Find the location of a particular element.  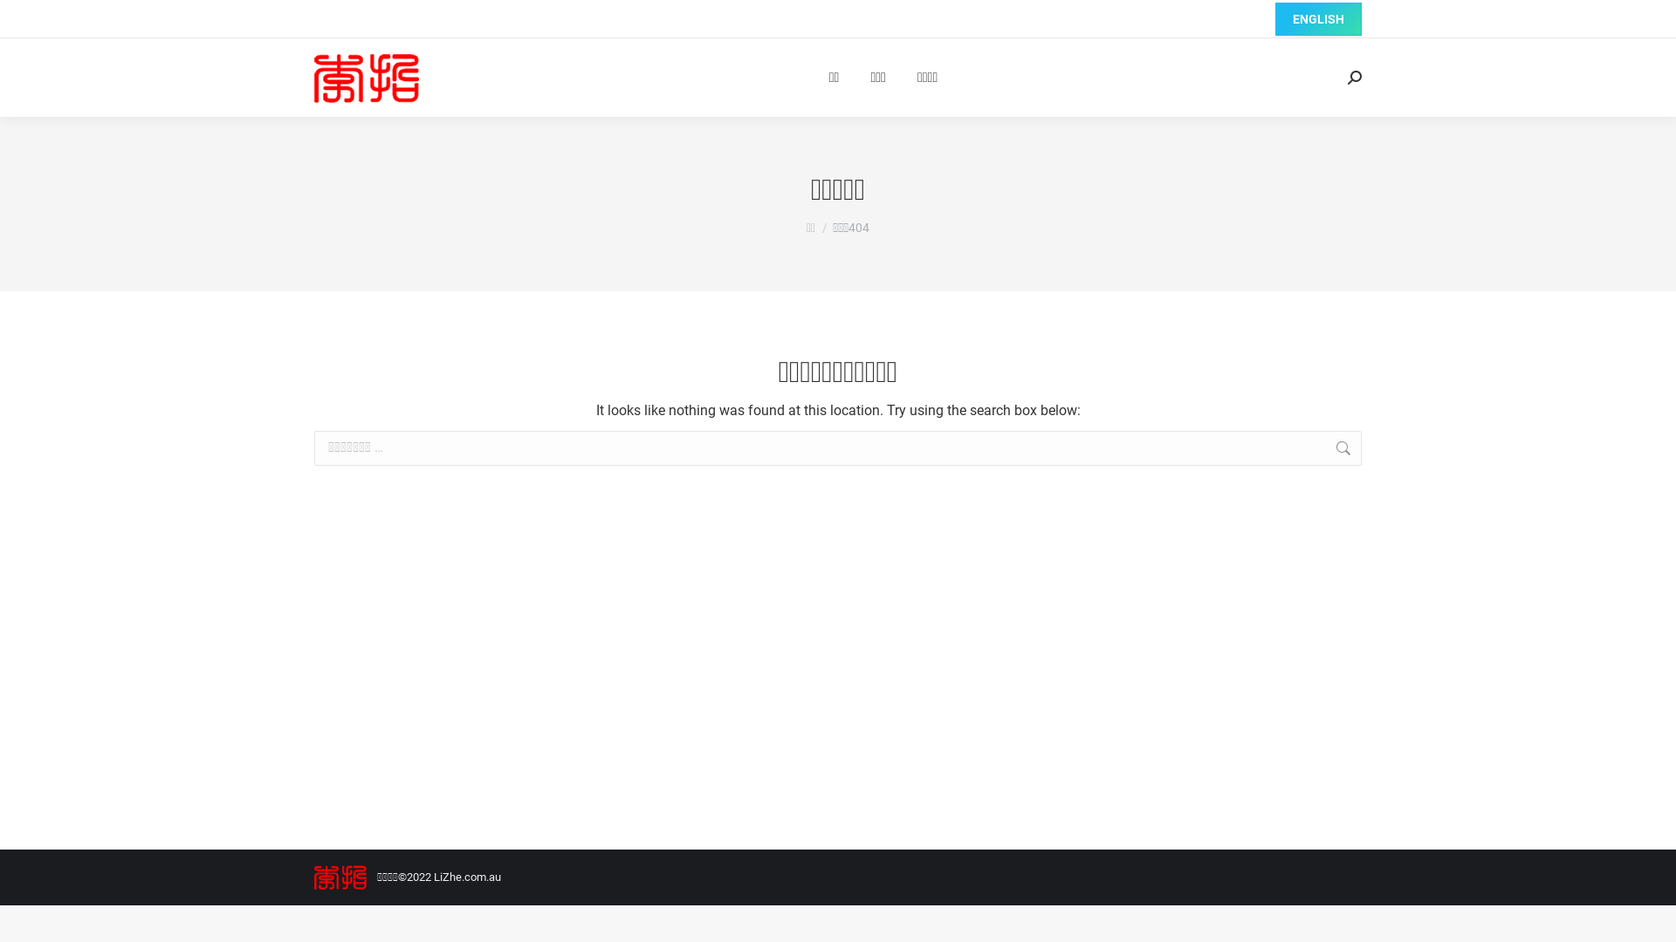

ENGLISH is located at coordinates (1318, 19).